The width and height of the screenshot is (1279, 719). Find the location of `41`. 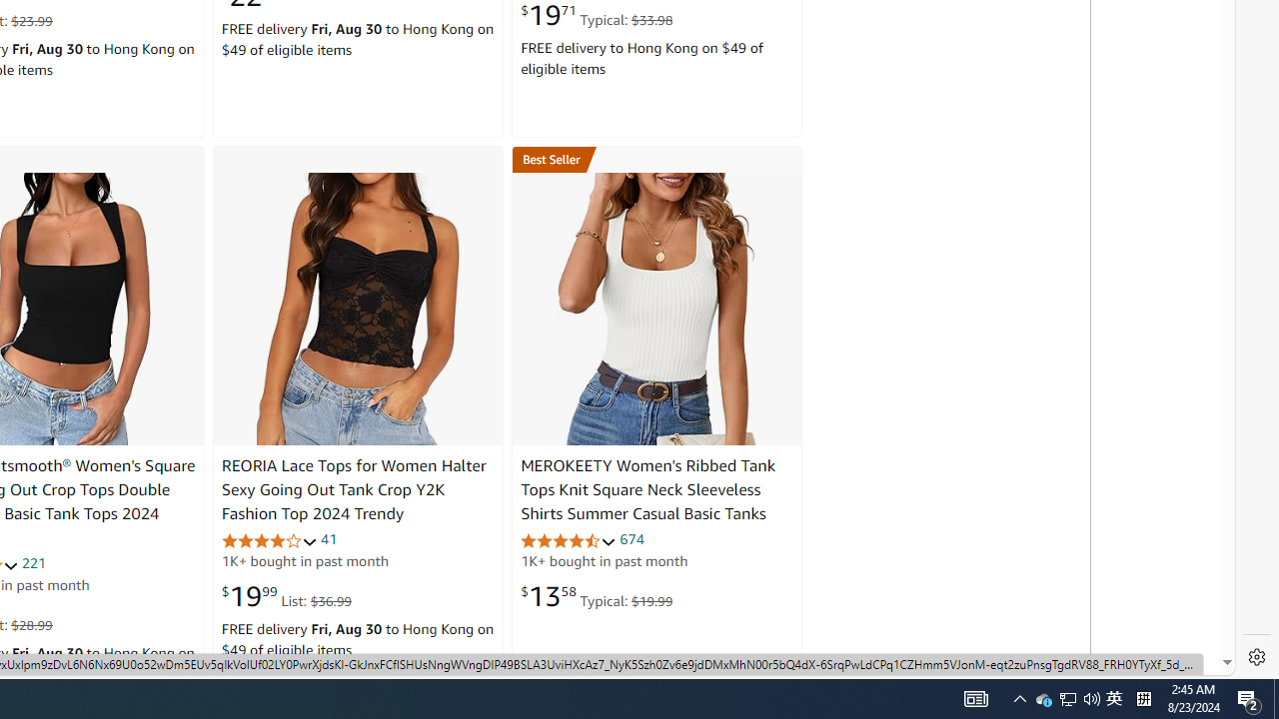

41 is located at coordinates (328, 539).